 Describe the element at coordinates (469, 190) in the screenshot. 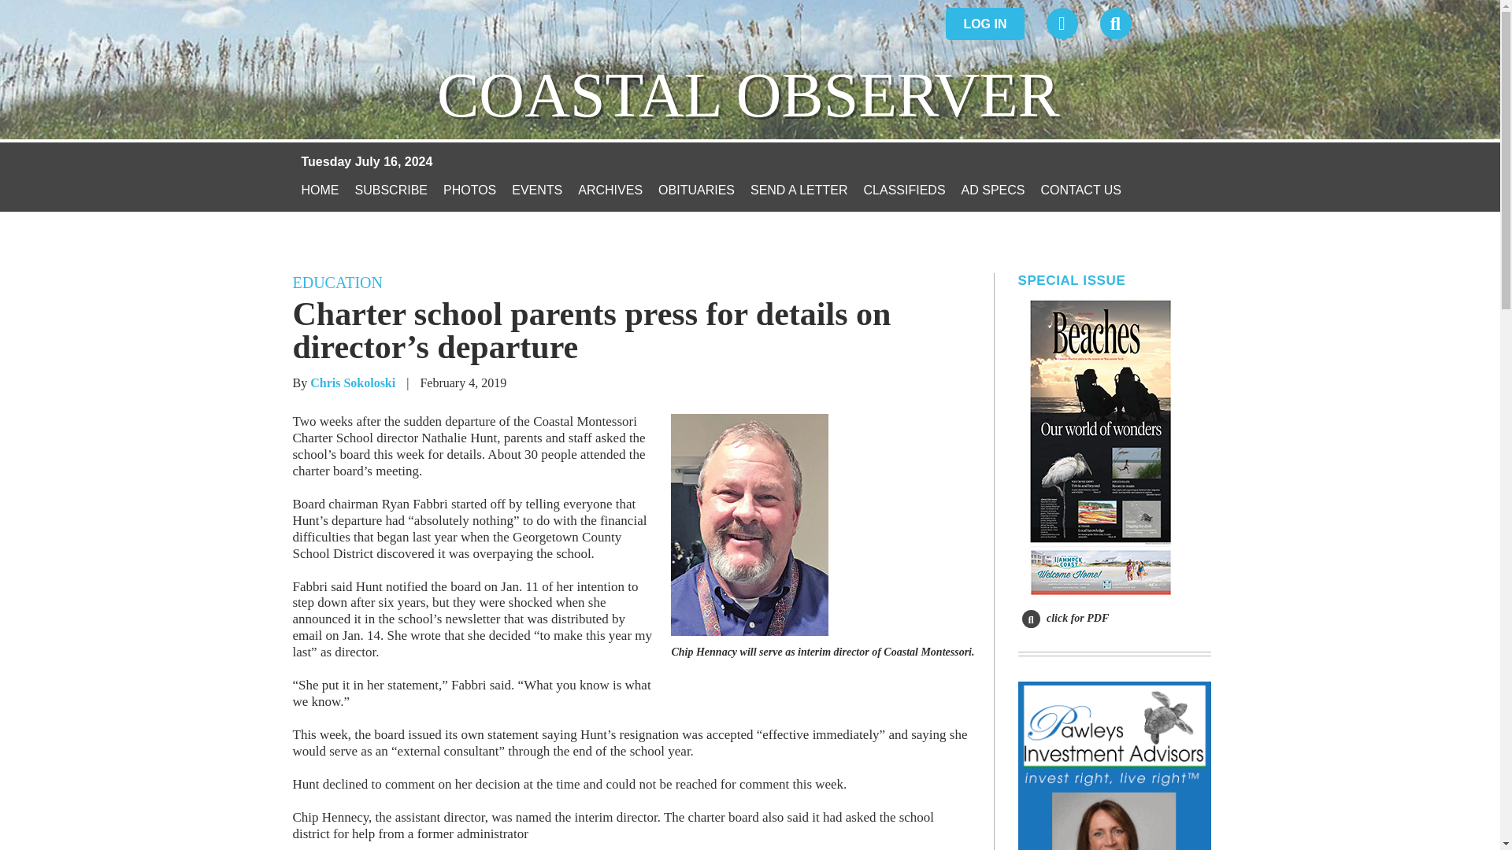

I see `PHOTOS` at that location.